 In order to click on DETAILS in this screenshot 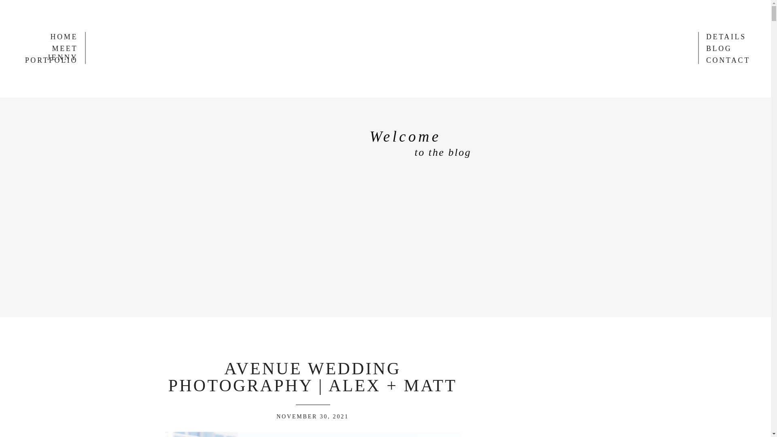, I will do `click(729, 36)`.